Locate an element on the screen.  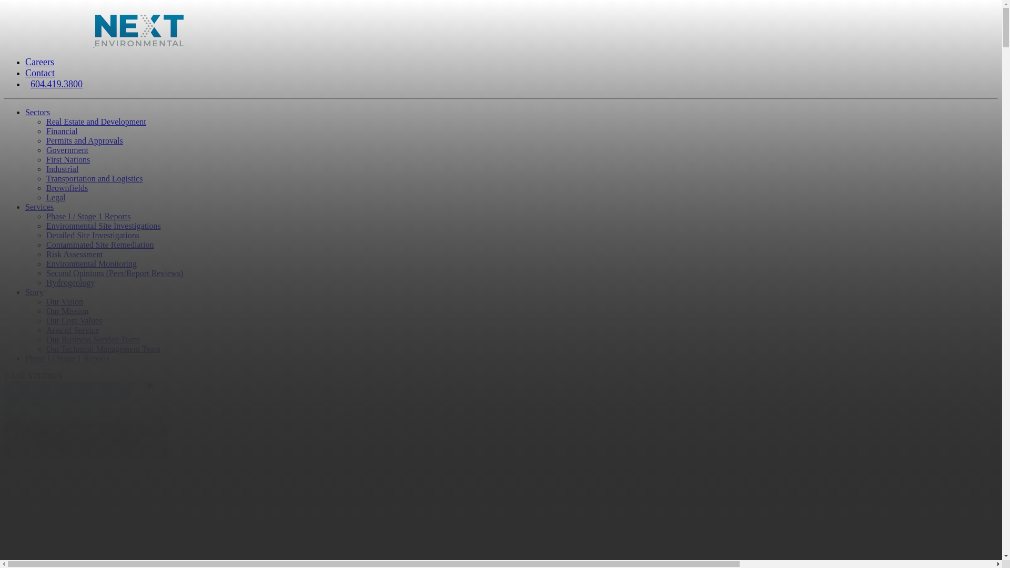
Sectors is located at coordinates (38, 113).